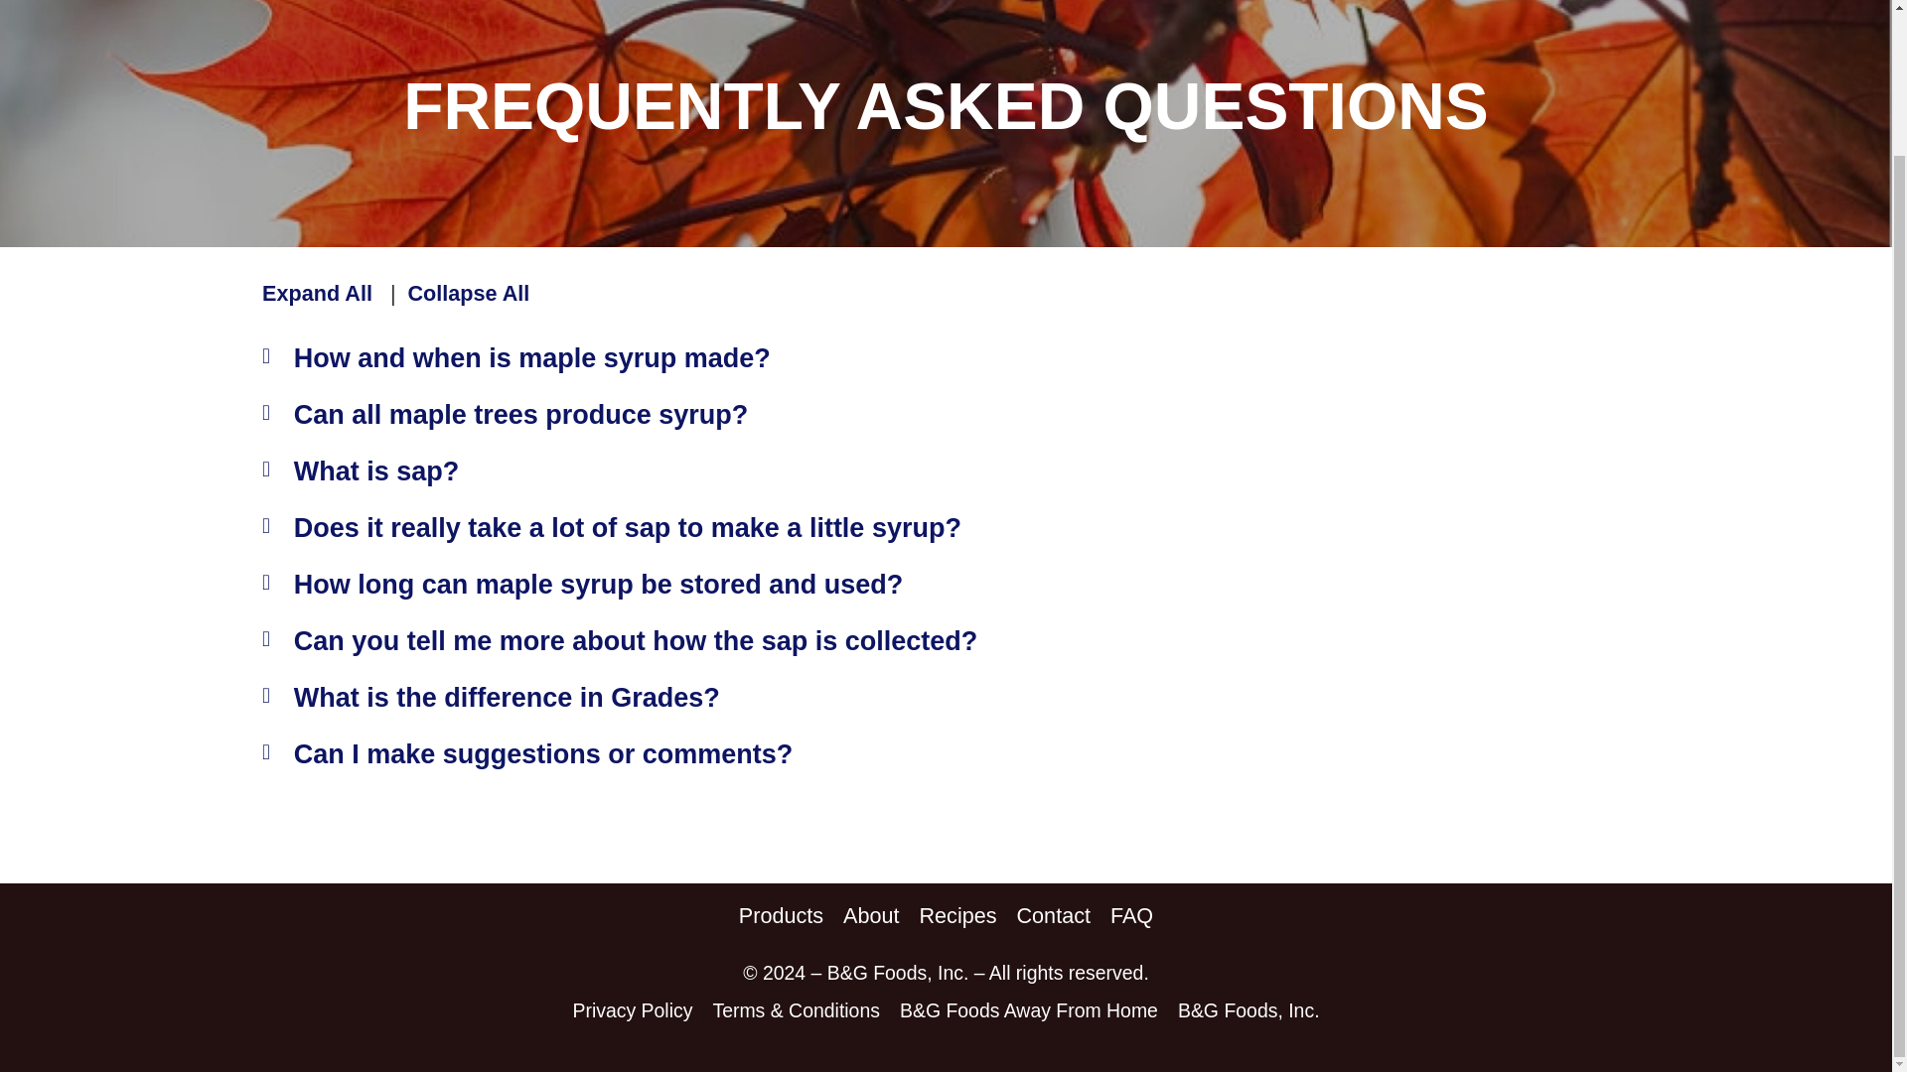 This screenshot has width=1907, height=1072. What do you see at coordinates (375, 470) in the screenshot?
I see `What is sap?` at bounding box center [375, 470].